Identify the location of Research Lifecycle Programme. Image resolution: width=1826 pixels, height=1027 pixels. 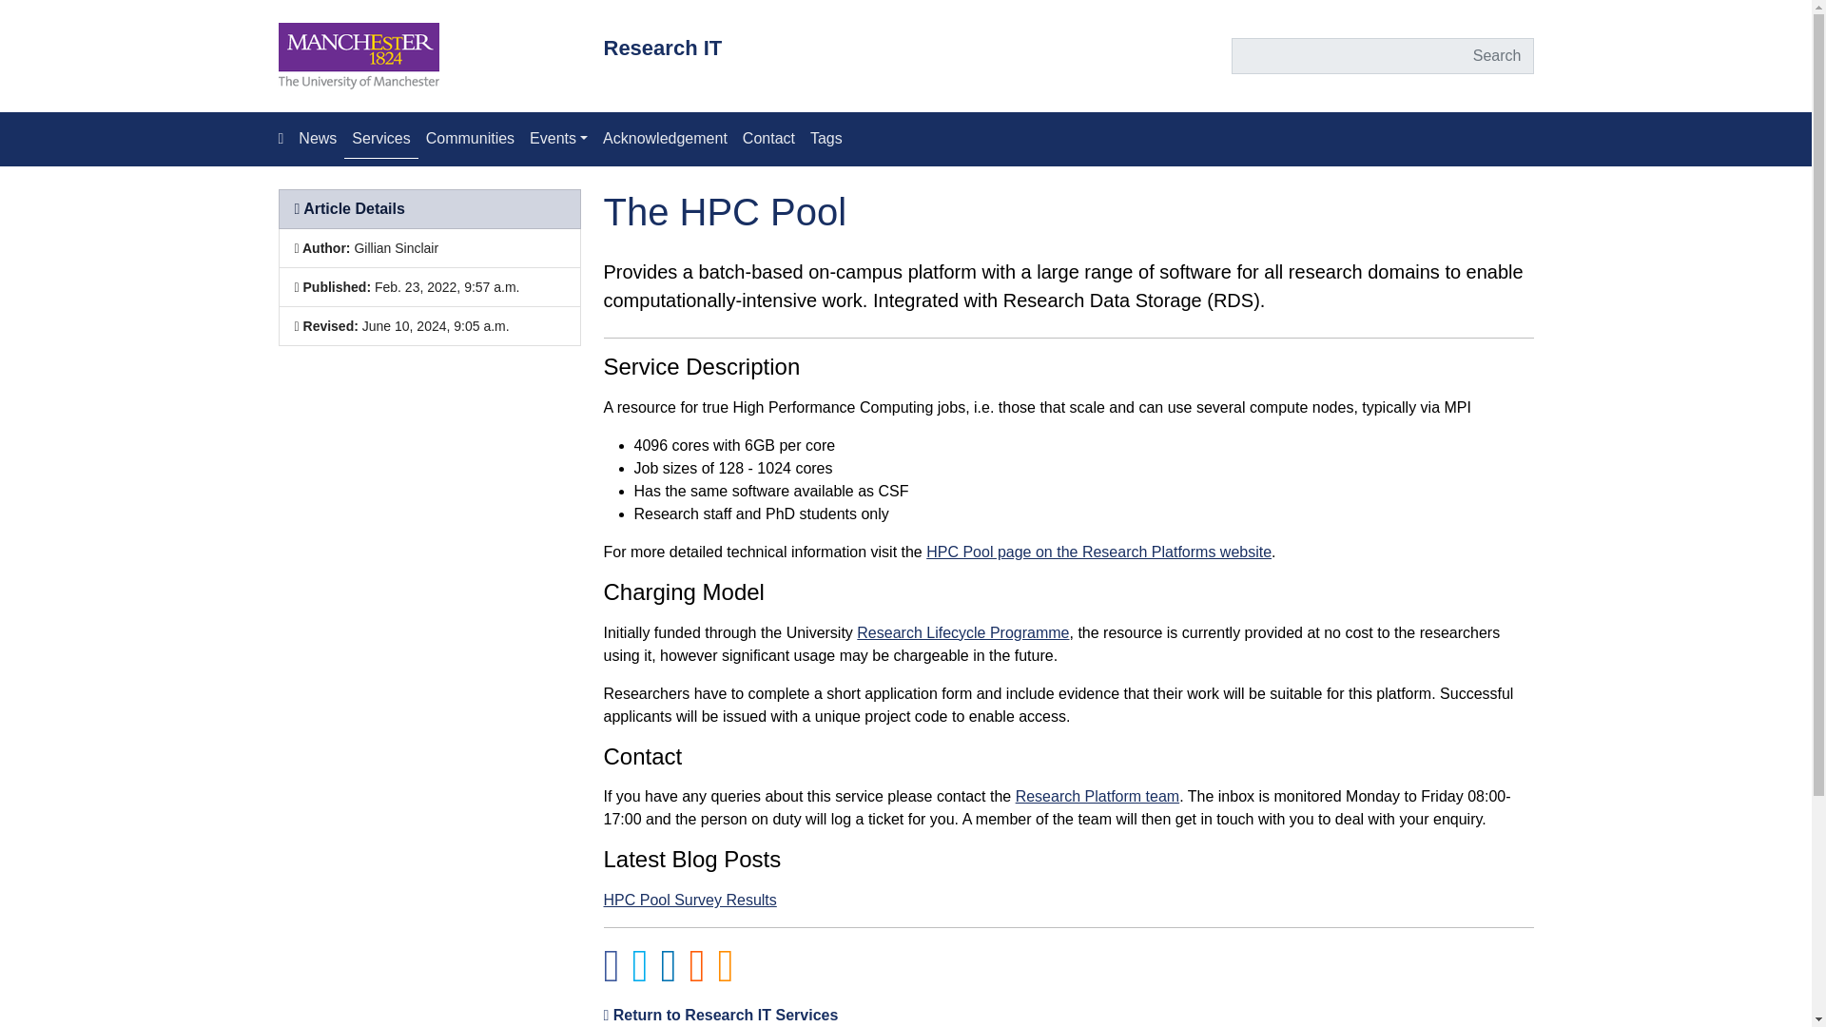
(962, 631).